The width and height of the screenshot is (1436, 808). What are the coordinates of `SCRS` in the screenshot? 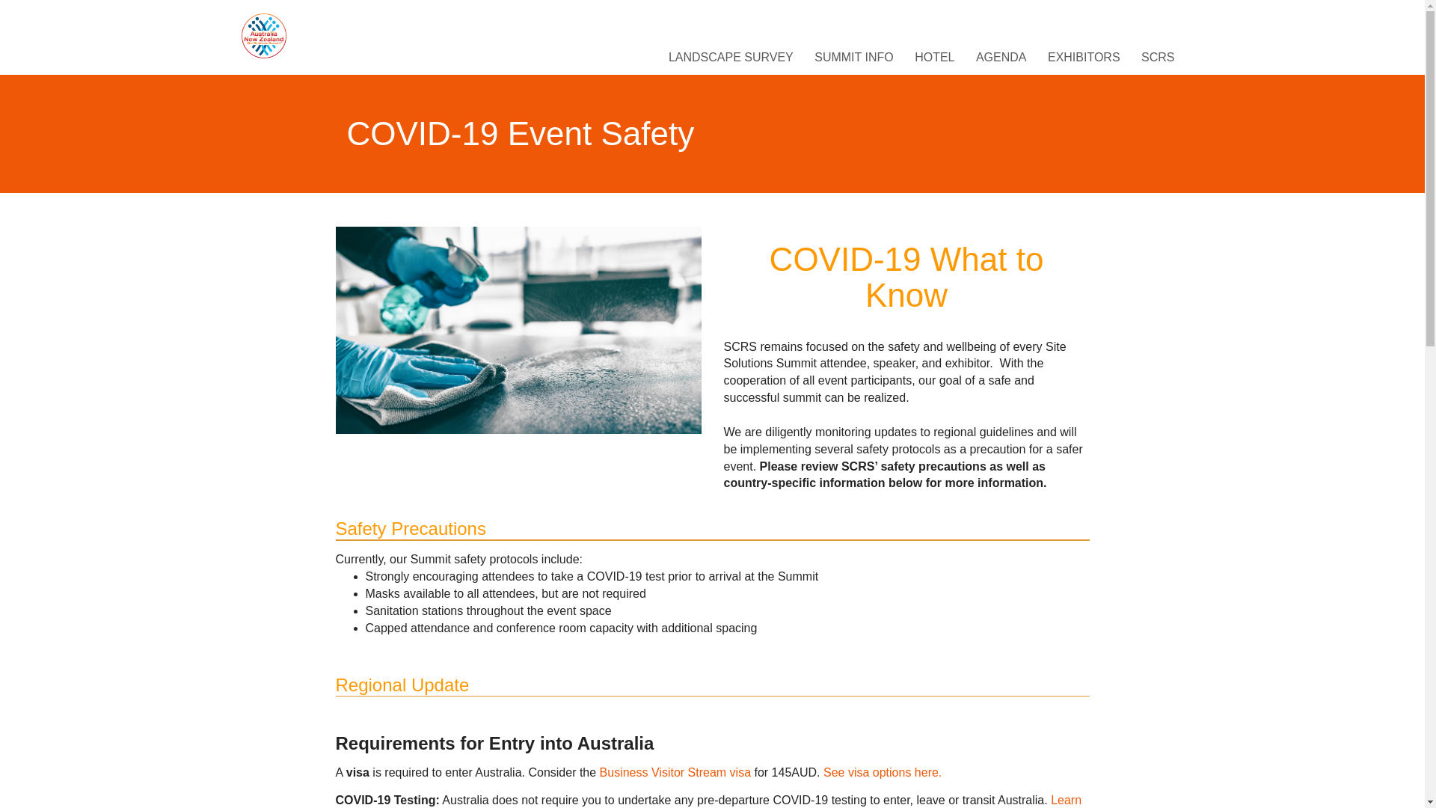 It's located at (1158, 58).